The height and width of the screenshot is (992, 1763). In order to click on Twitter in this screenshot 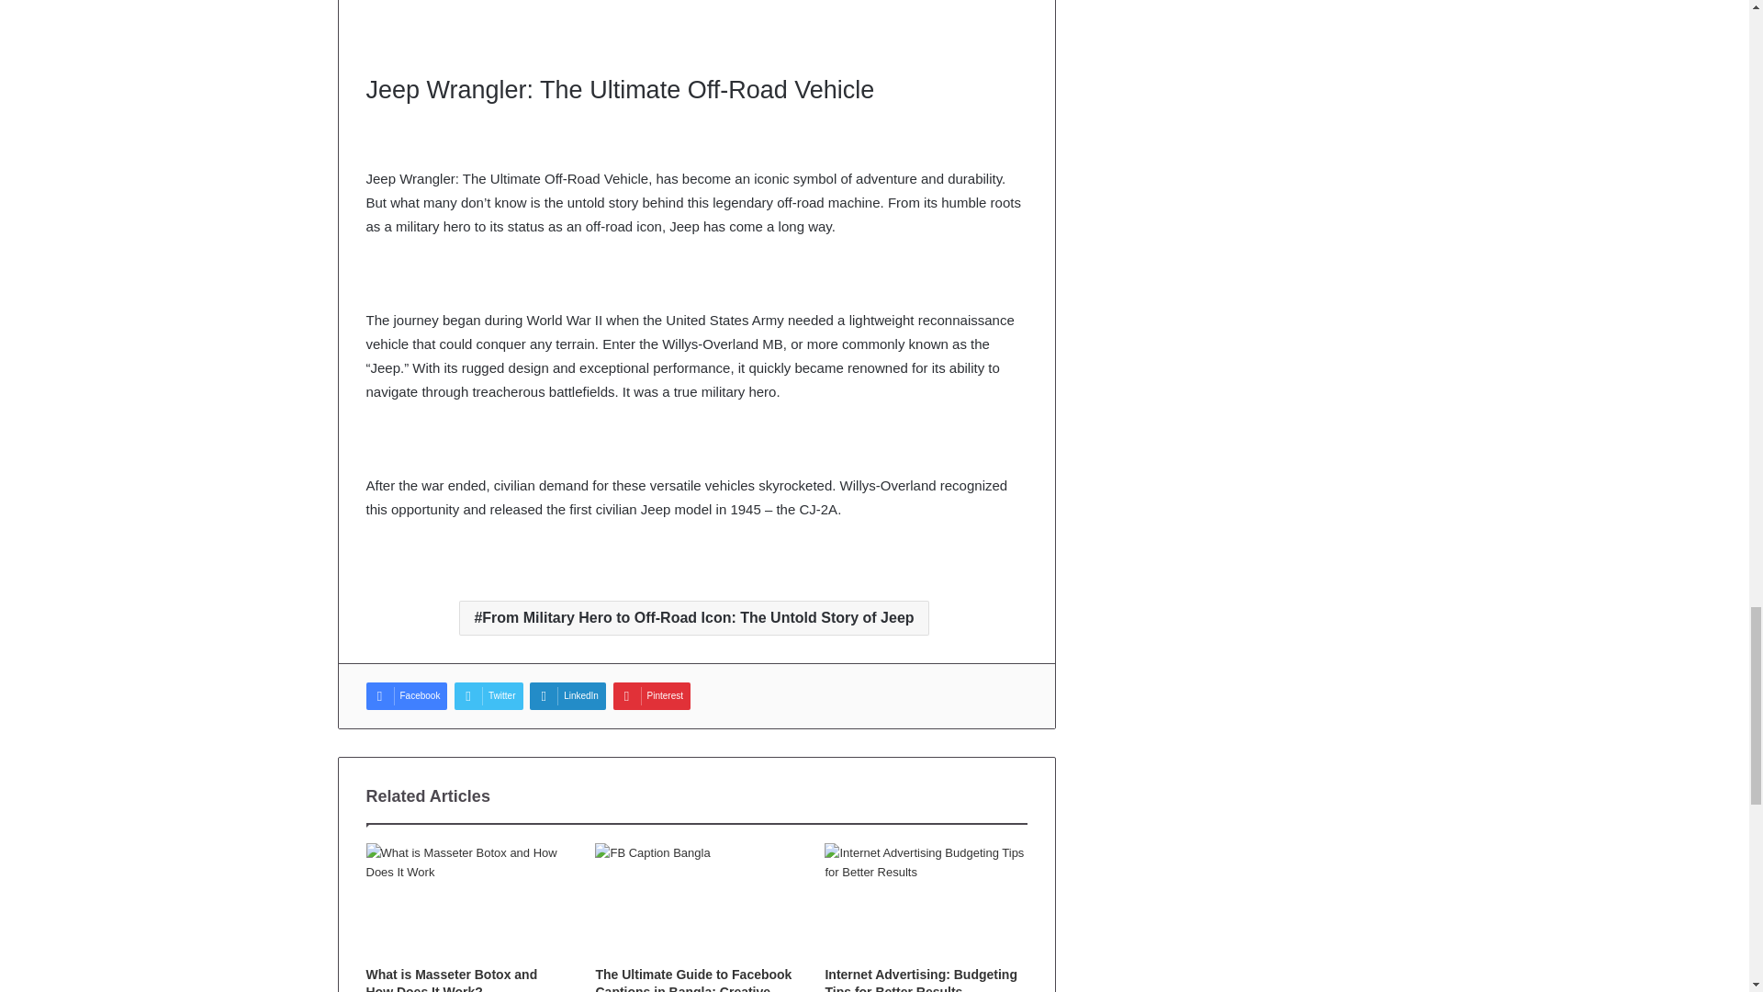, I will do `click(488, 696)`.